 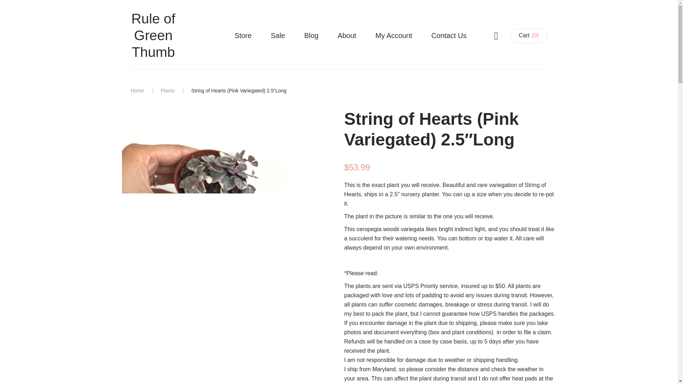 I want to click on Store, so click(x=243, y=36).